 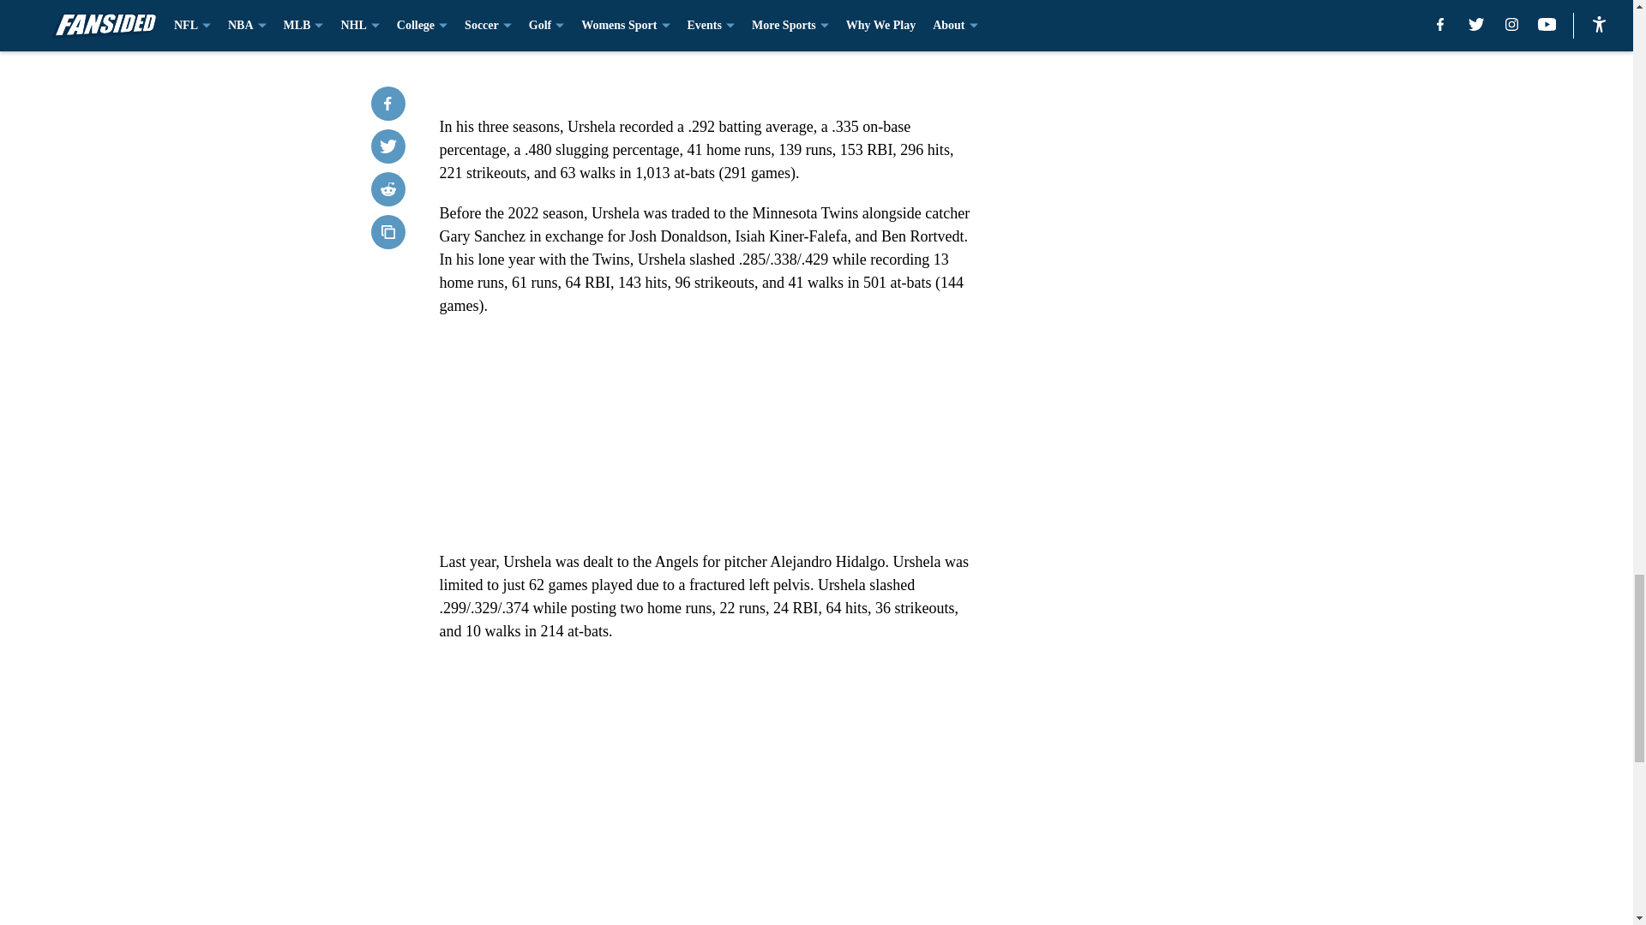 What do you see at coordinates (705, 433) in the screenshot?
I see `open-spotify` at bounding box center [705, 433].